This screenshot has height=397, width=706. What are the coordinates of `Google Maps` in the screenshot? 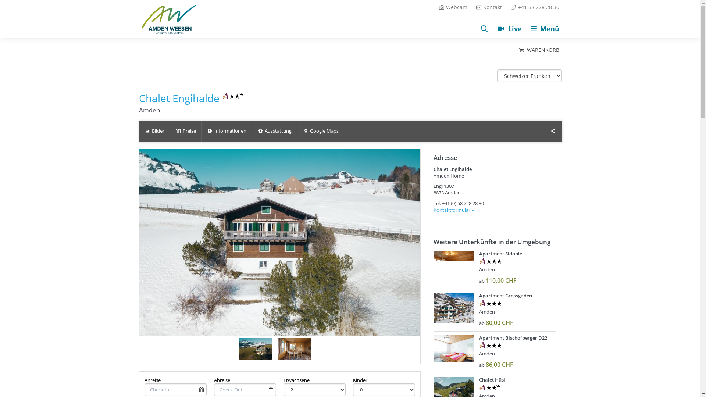 It's located at (321, 131).